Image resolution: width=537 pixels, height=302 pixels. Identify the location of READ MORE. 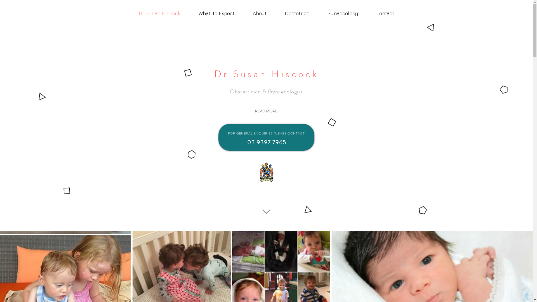
(266, 111).